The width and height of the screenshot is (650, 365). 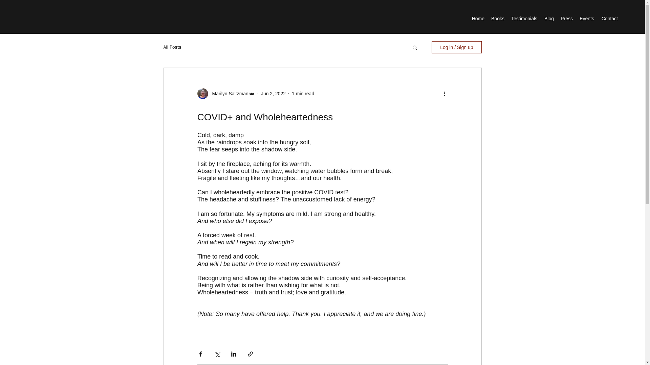 What do you see at coordinates (609, 18) in the screenshot?
I see `Contact` at bounding box center [609, 18].